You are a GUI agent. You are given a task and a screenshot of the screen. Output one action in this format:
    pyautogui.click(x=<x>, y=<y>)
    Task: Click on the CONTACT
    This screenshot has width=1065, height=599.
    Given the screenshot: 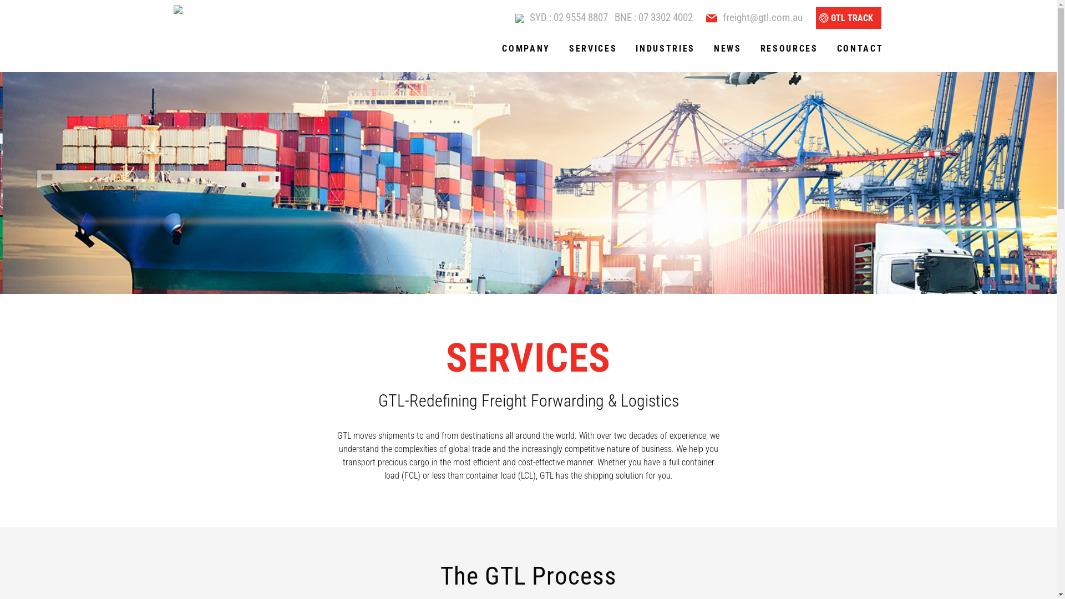 What is the action you would take?
    pyautogui.click(x=855, y=49)
    